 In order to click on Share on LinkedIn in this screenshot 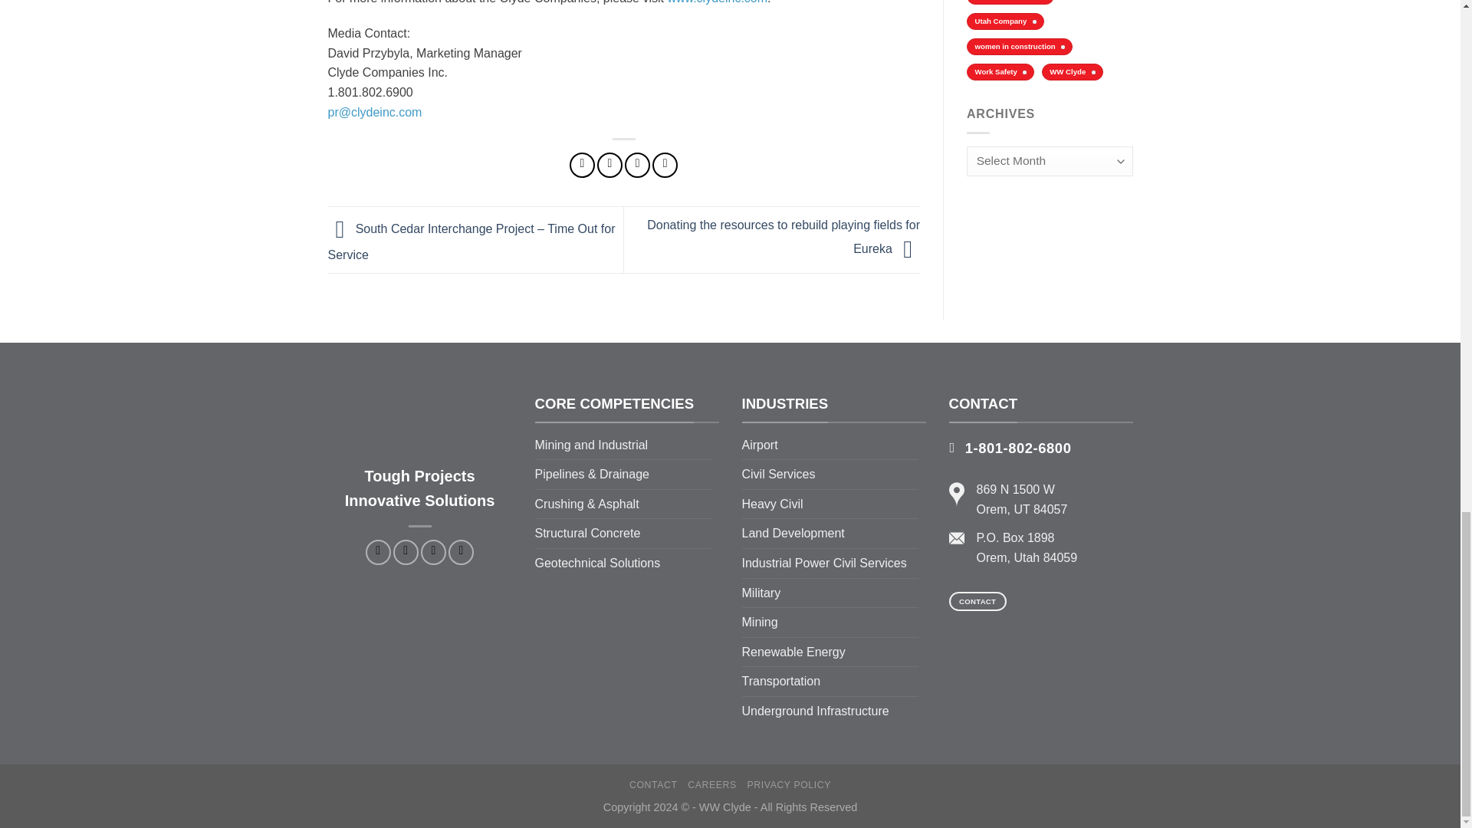, I will do `click(664, 165)`.